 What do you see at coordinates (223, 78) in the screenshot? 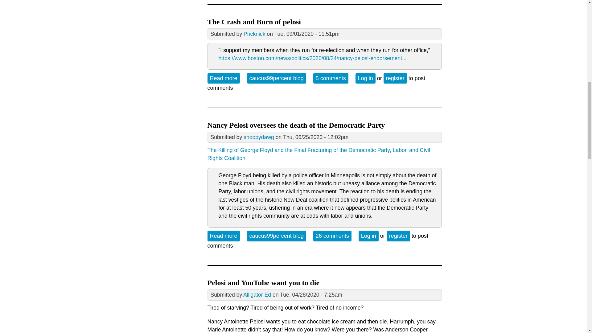
I see `5 comments` at bounding box center [223, 78].